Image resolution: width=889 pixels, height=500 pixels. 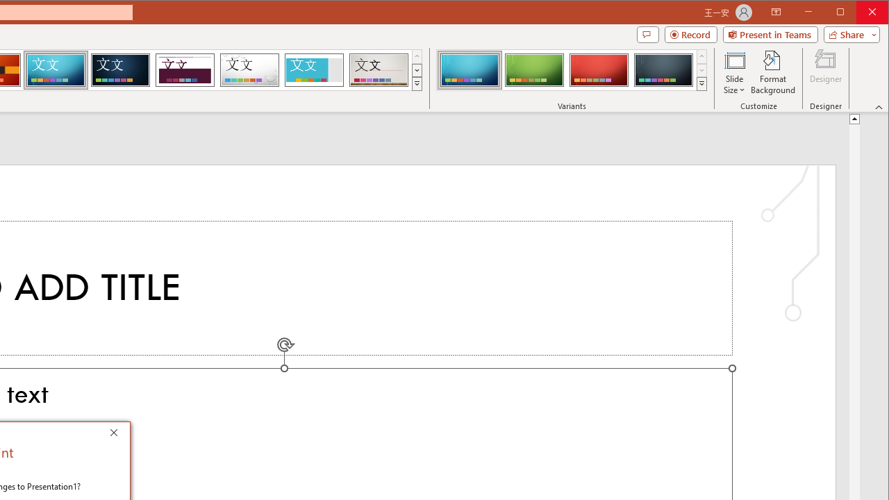 What do you see at coordinates (120, 69) in the screenshot?
I see `Damask` at bounding box center [120, 69].